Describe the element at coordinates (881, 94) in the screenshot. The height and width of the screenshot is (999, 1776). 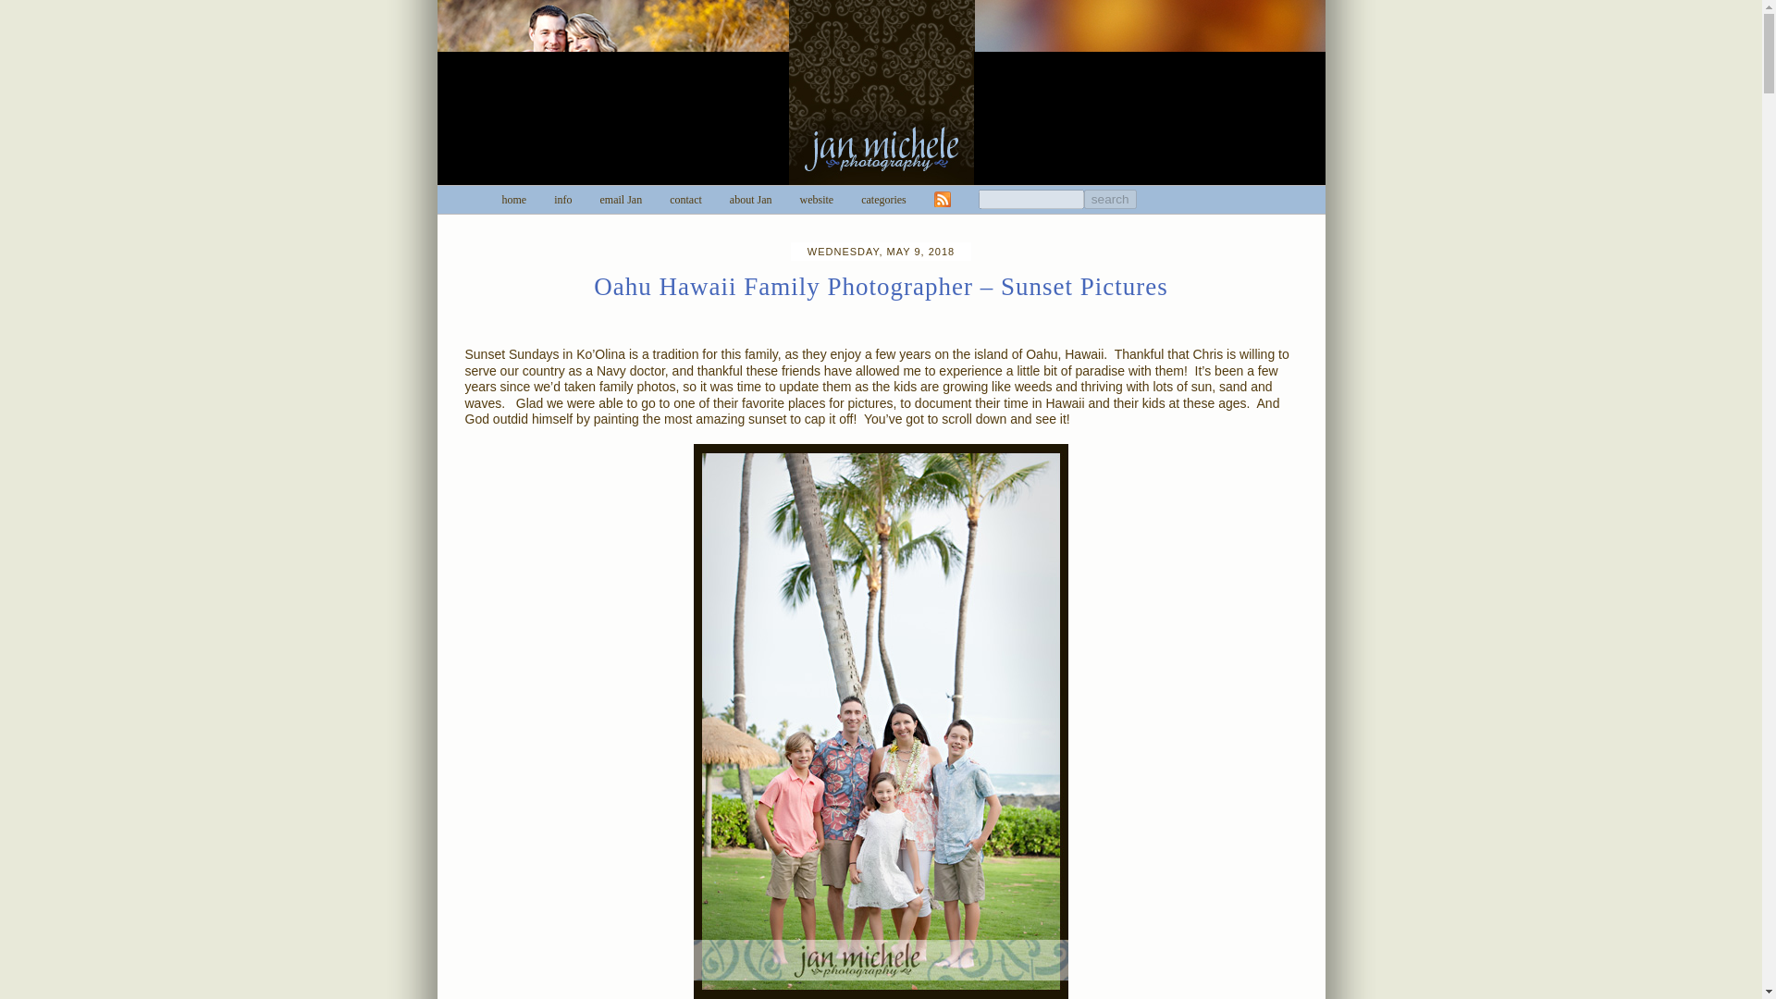
I see `jan michele photography` at that location.